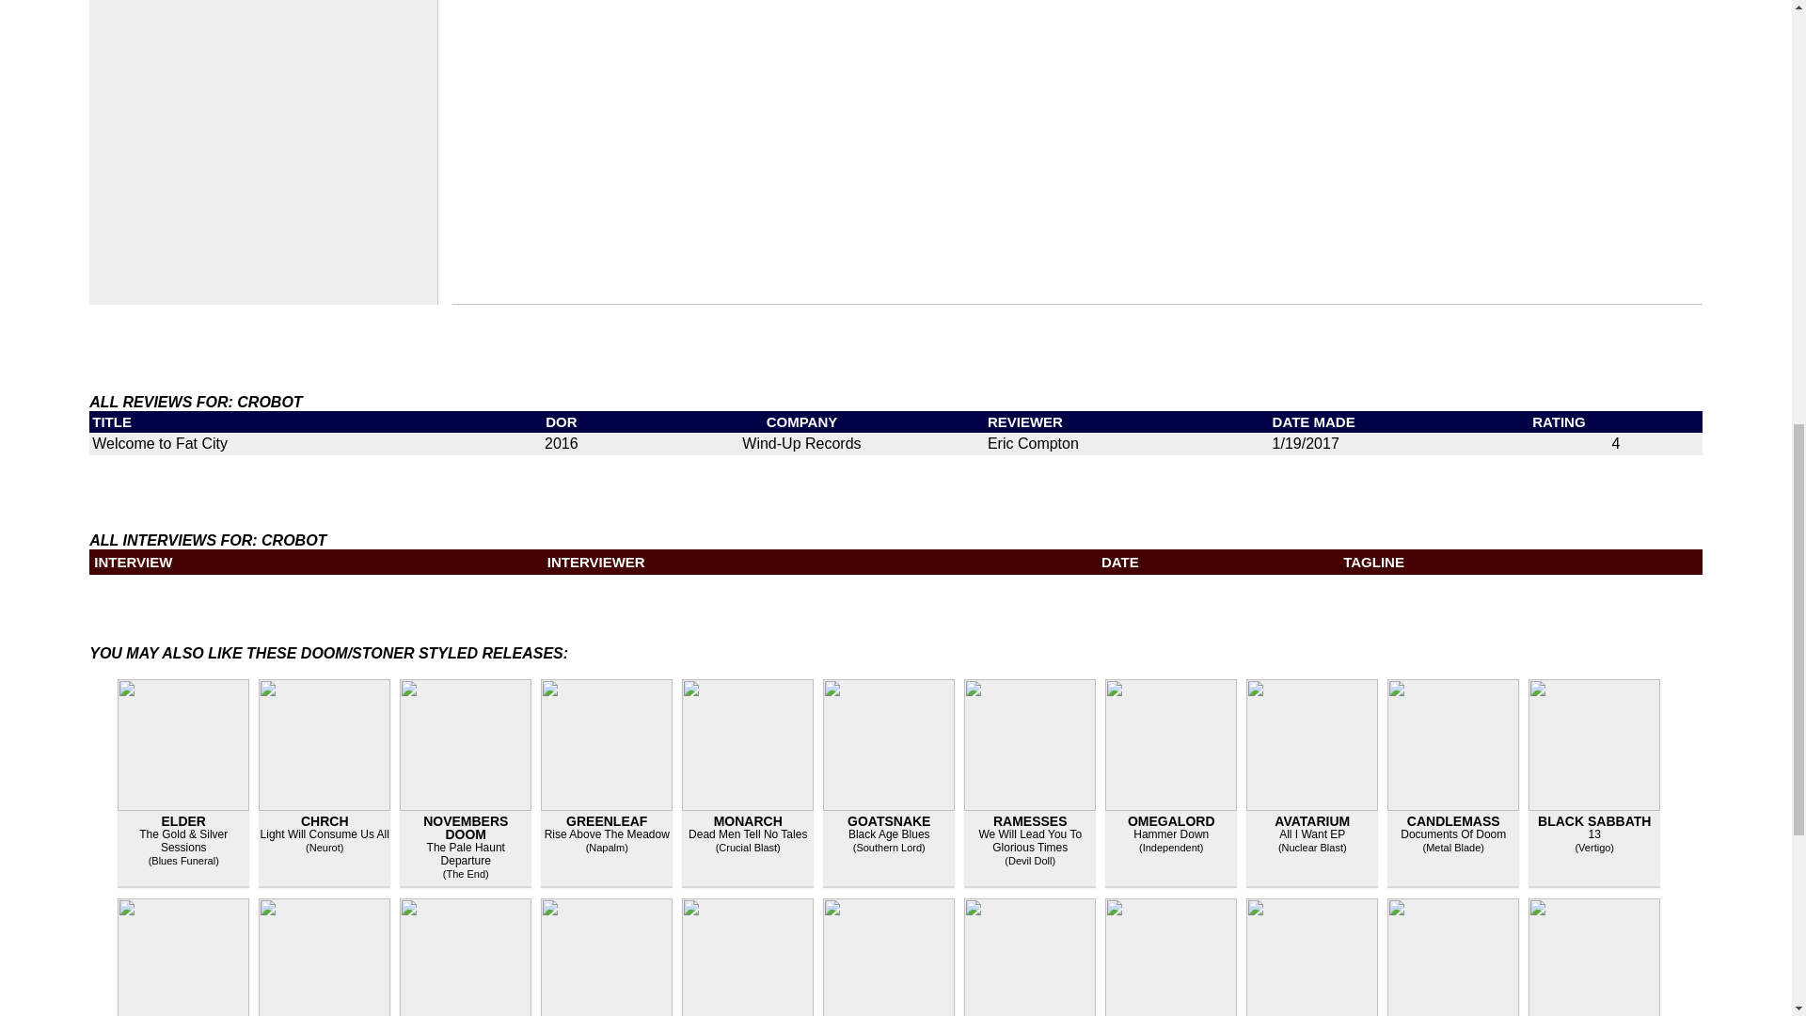 Image resolution: width=1806 pixels, height=1016 pixels. I want to click on AVATARIUM, so click(1311, 821).